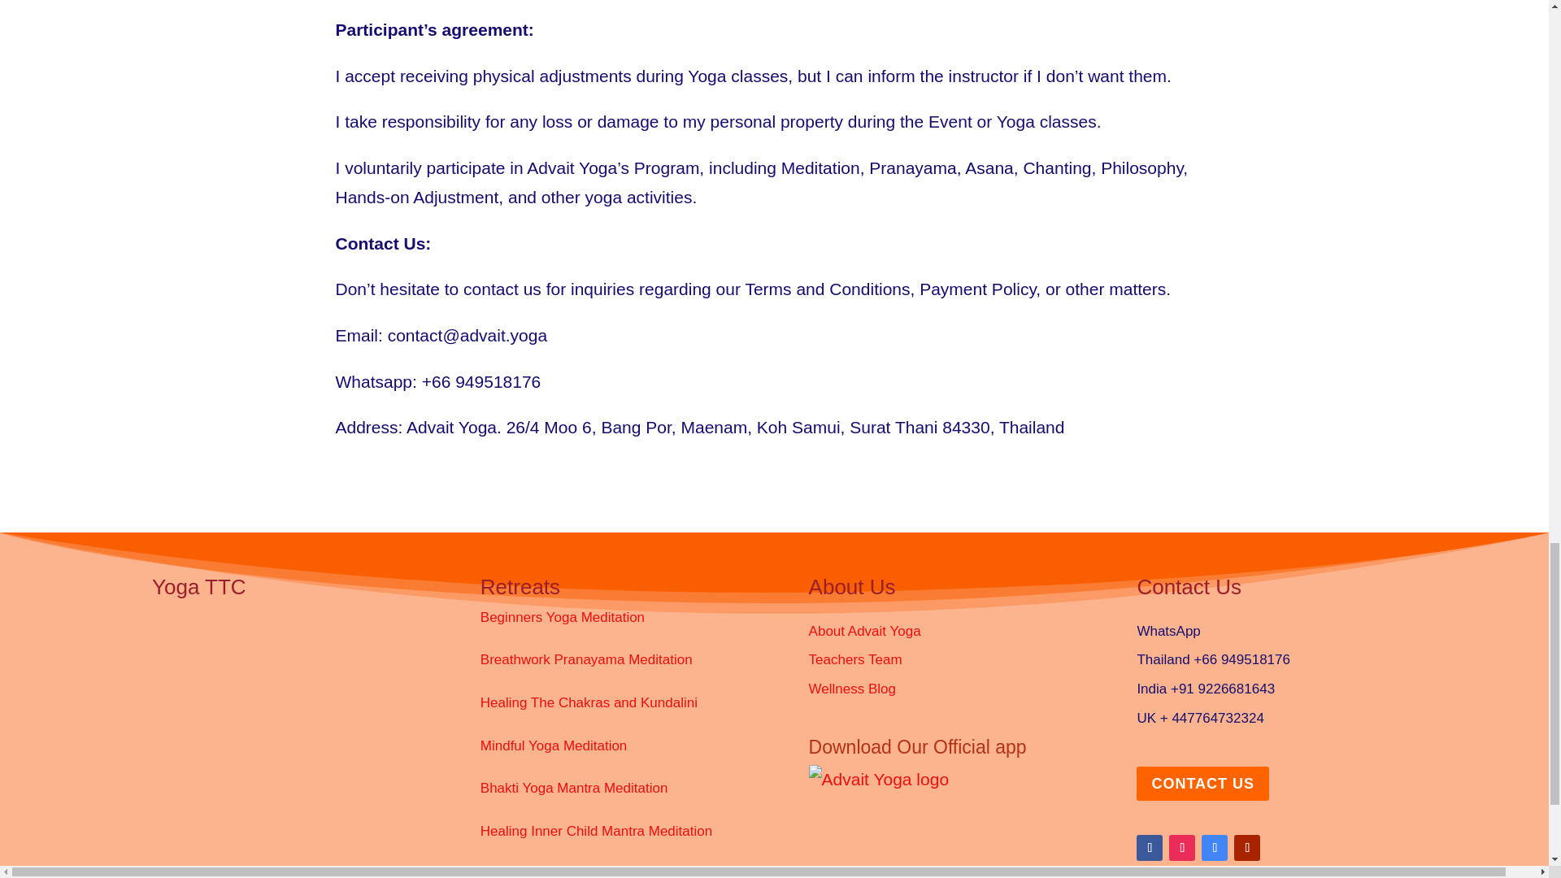  I want to click on Bhakti Yoga Mantra Meditation, so click(574, 788).